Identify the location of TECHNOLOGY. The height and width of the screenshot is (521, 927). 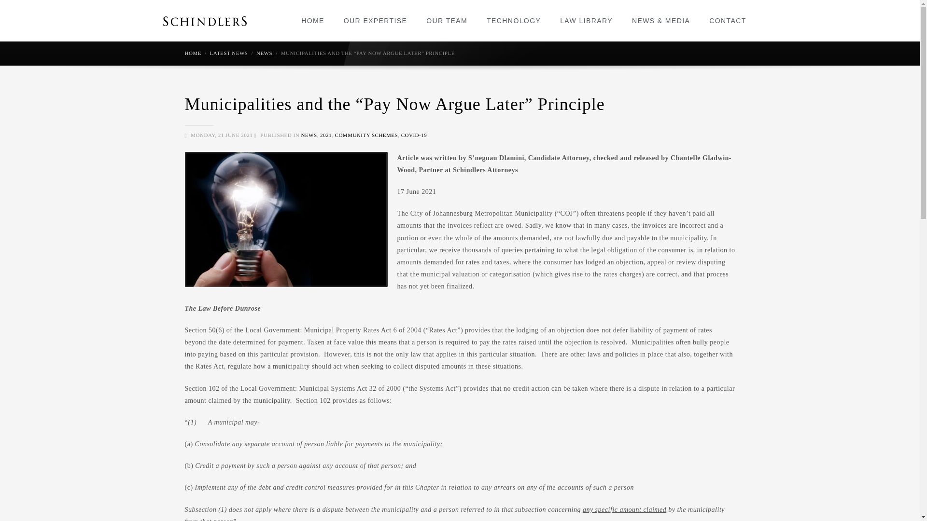
(514, 20).